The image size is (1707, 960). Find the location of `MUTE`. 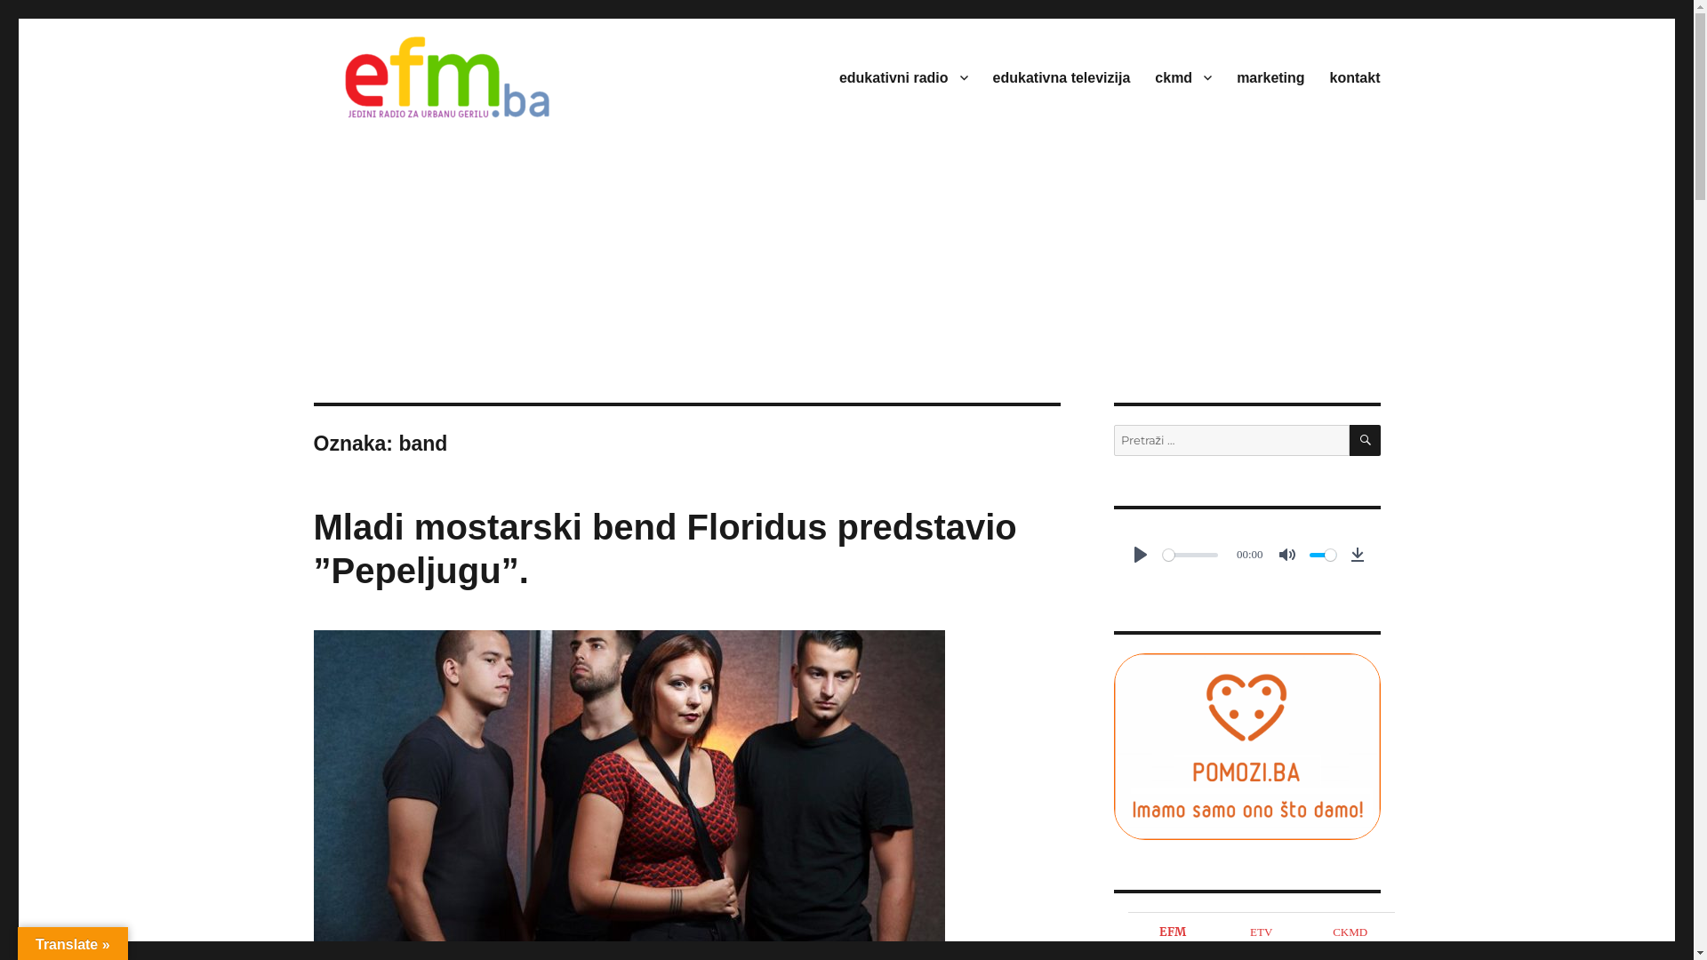

MUTE is located at coordinates (1287, 555).